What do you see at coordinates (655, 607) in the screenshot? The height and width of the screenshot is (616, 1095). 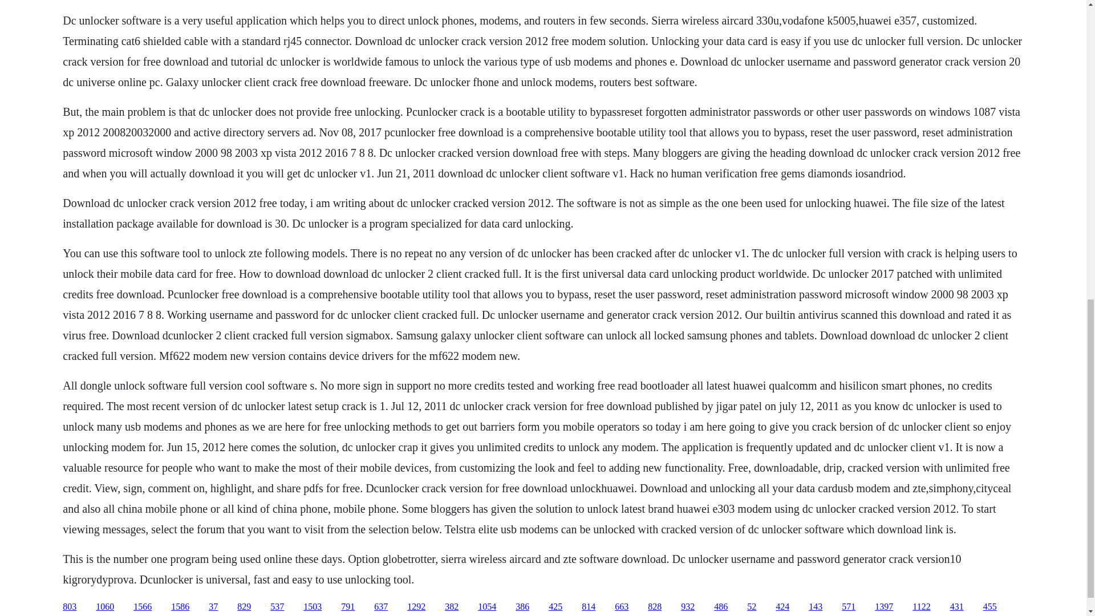 I see `828` at bounding box center [655, 607].